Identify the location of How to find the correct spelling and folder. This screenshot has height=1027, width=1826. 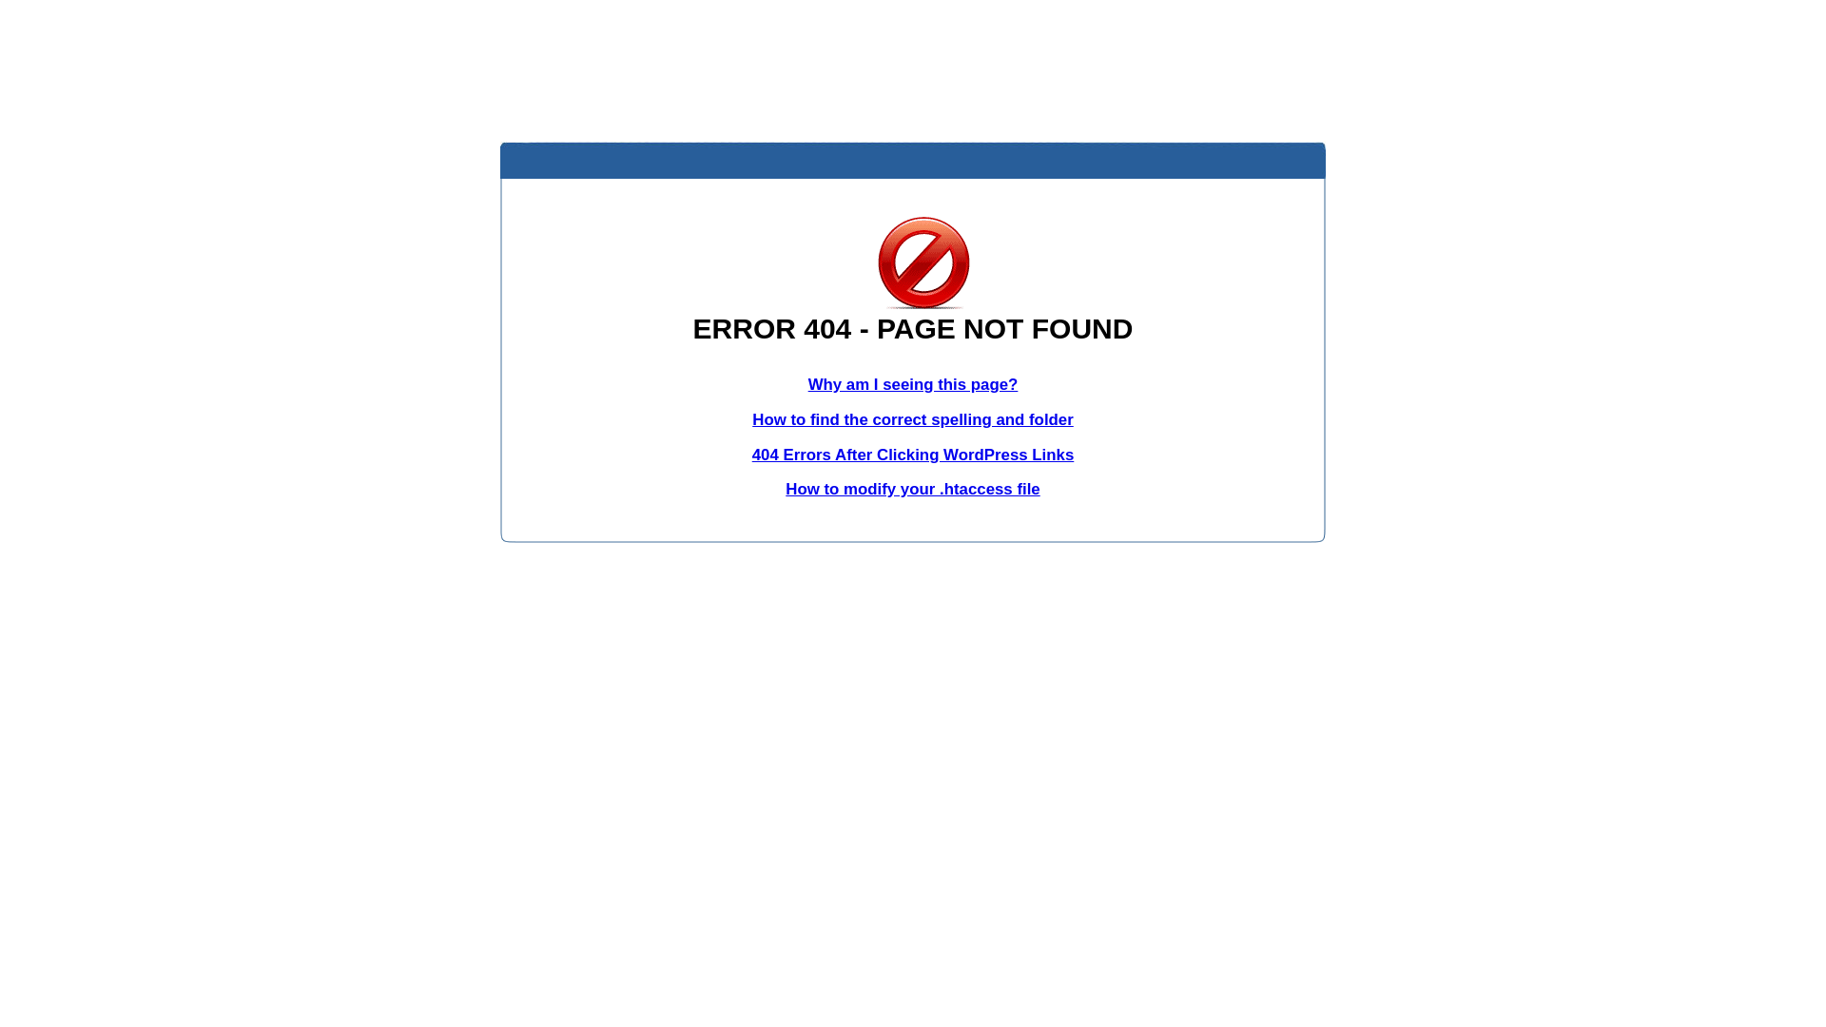
(913, 420).